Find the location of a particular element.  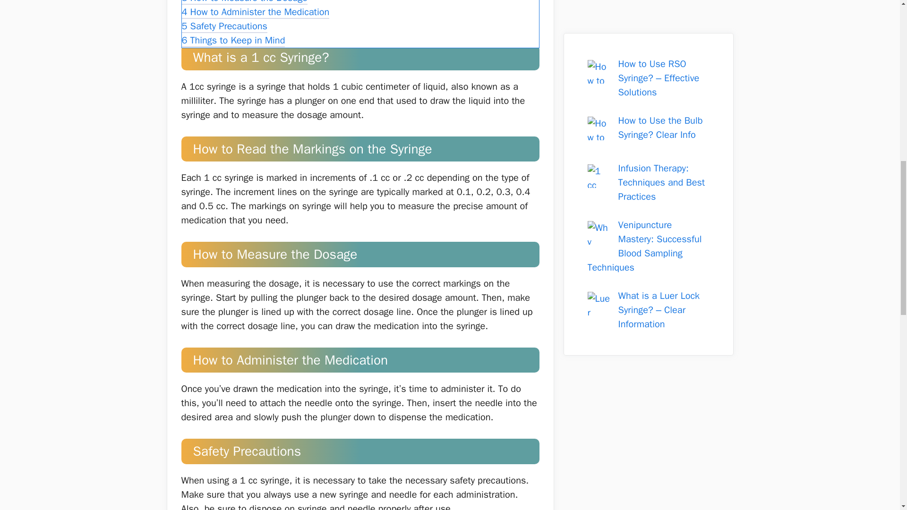

4 How to Administer the Medication is located at coordinates (255, 13).